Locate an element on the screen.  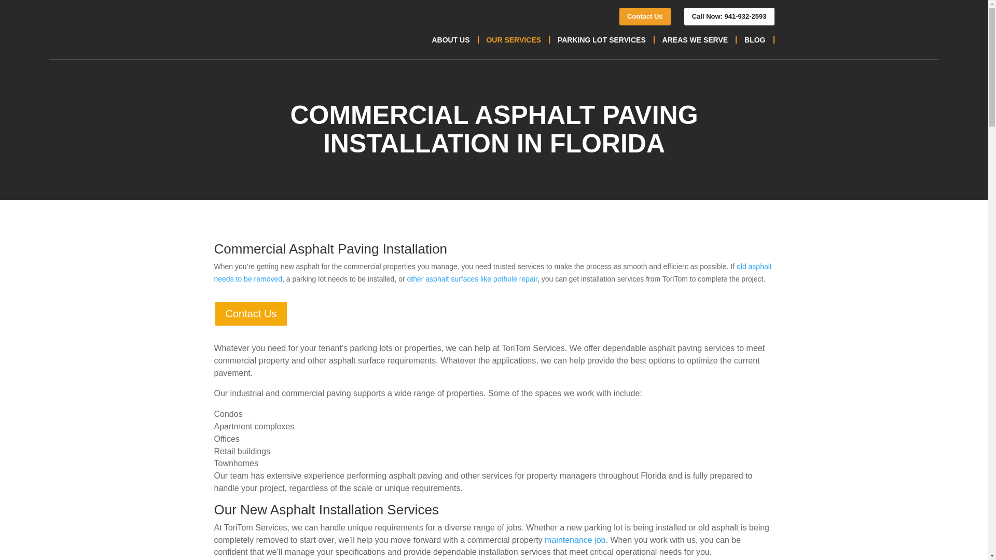
PARKING LOT SERVICES is located at coordinates (602, 40).